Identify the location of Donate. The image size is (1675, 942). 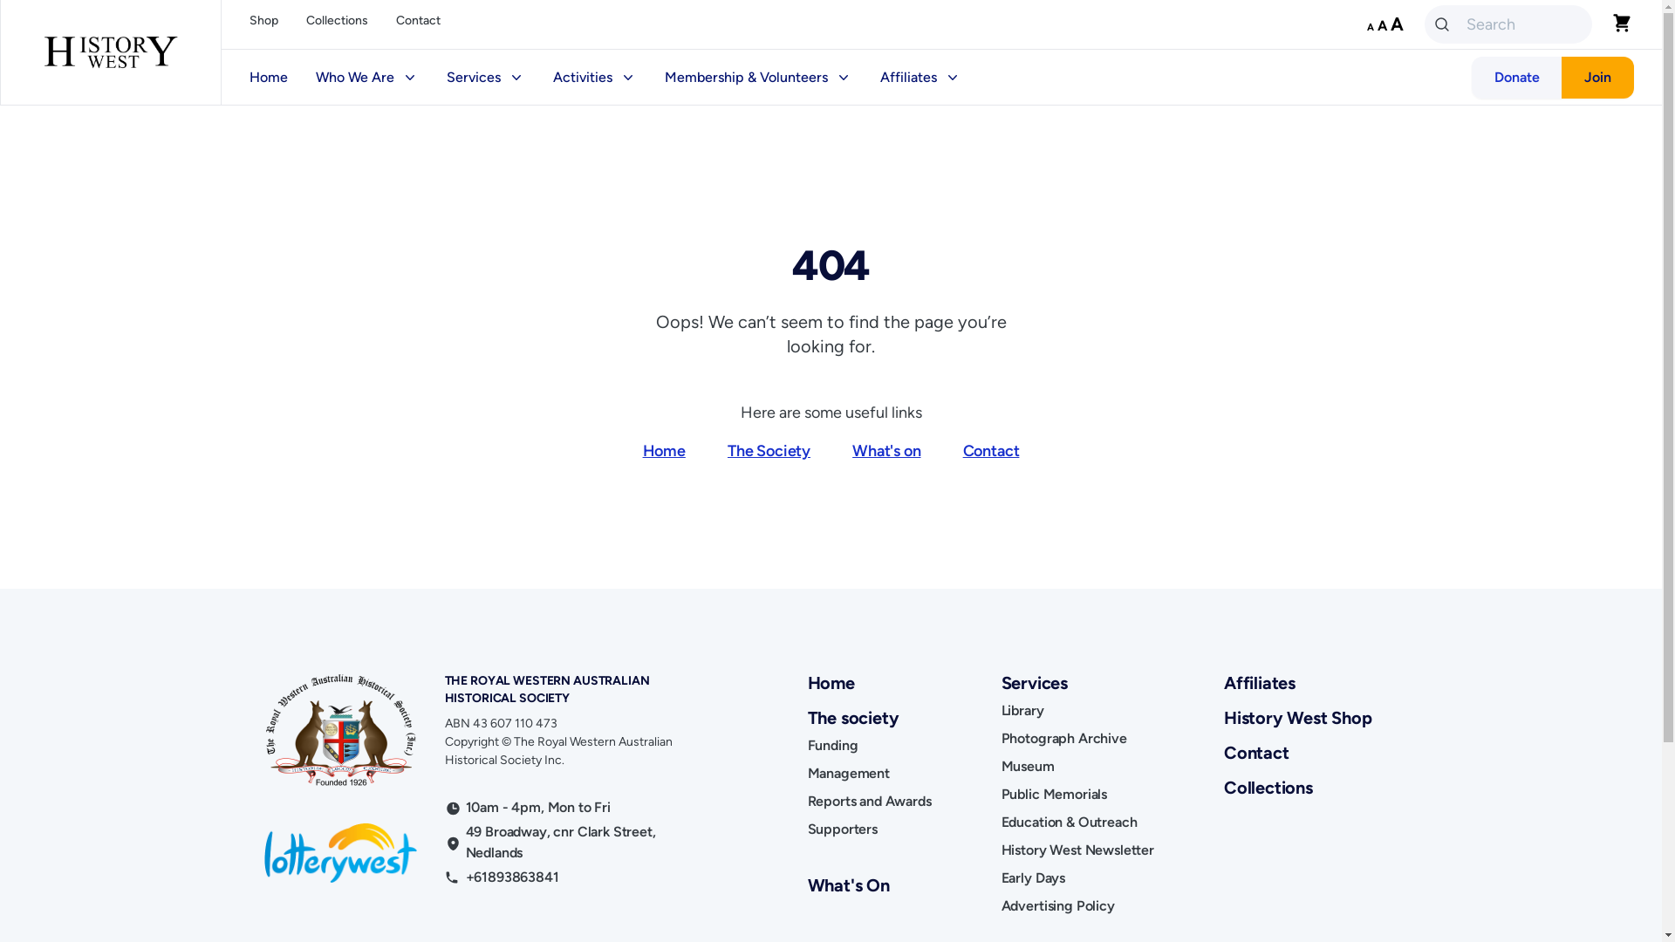
(1517, 77).